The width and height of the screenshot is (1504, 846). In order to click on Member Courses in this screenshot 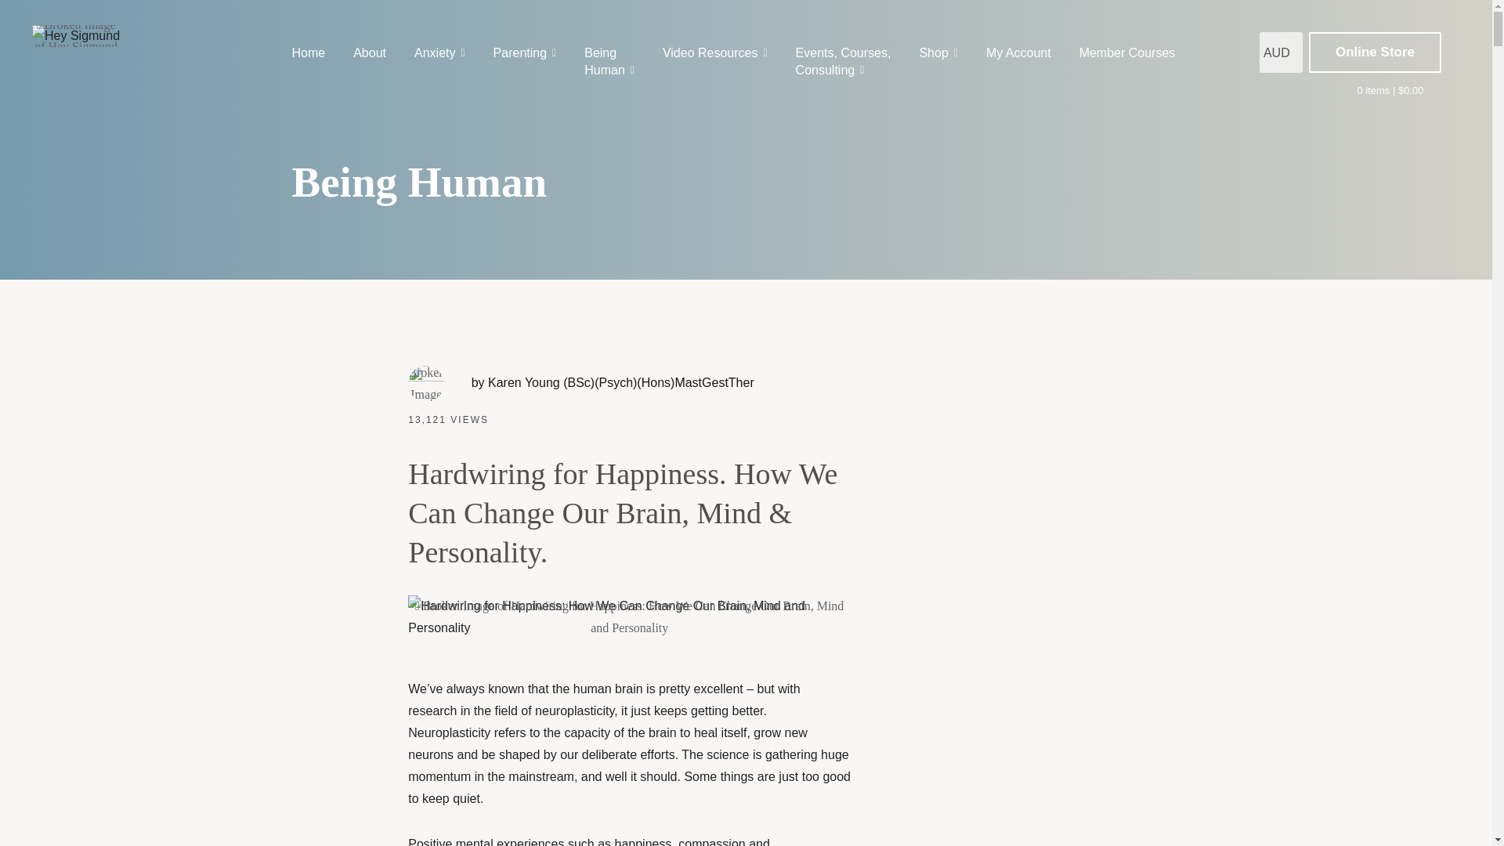, I will do `click(1390, 91)`.